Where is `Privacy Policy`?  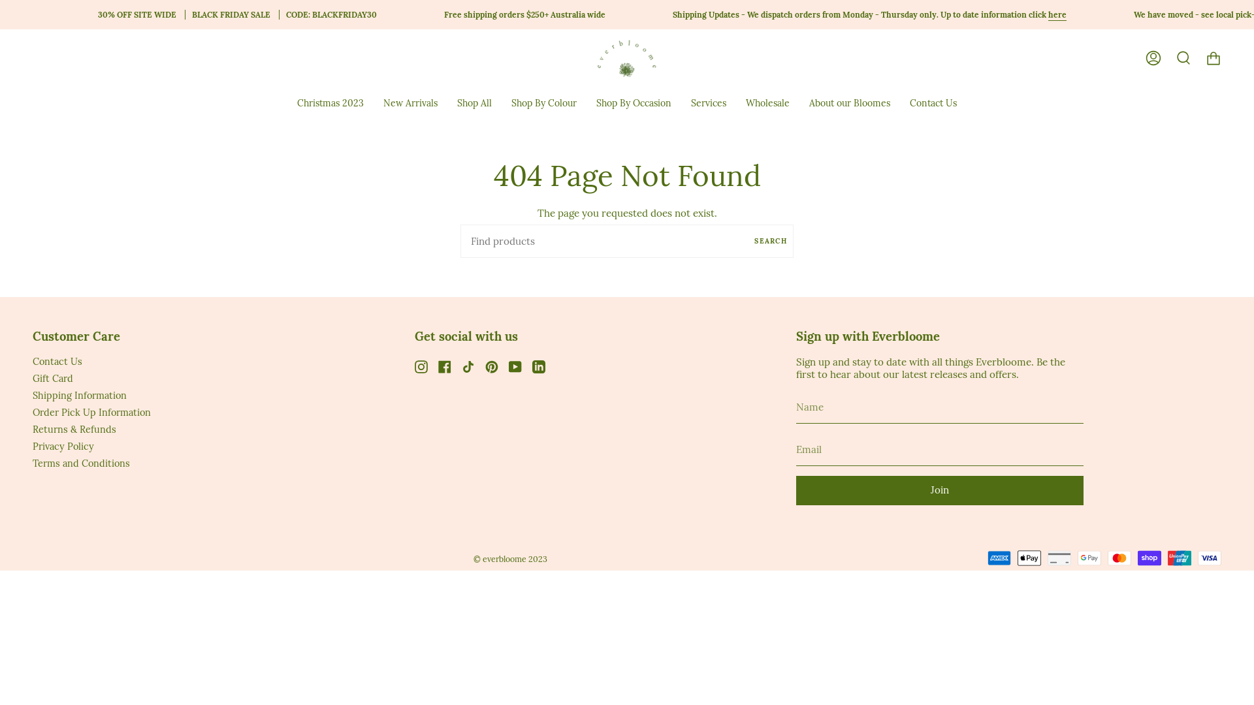 Privacy Policy is located at coordinates (63, 446).